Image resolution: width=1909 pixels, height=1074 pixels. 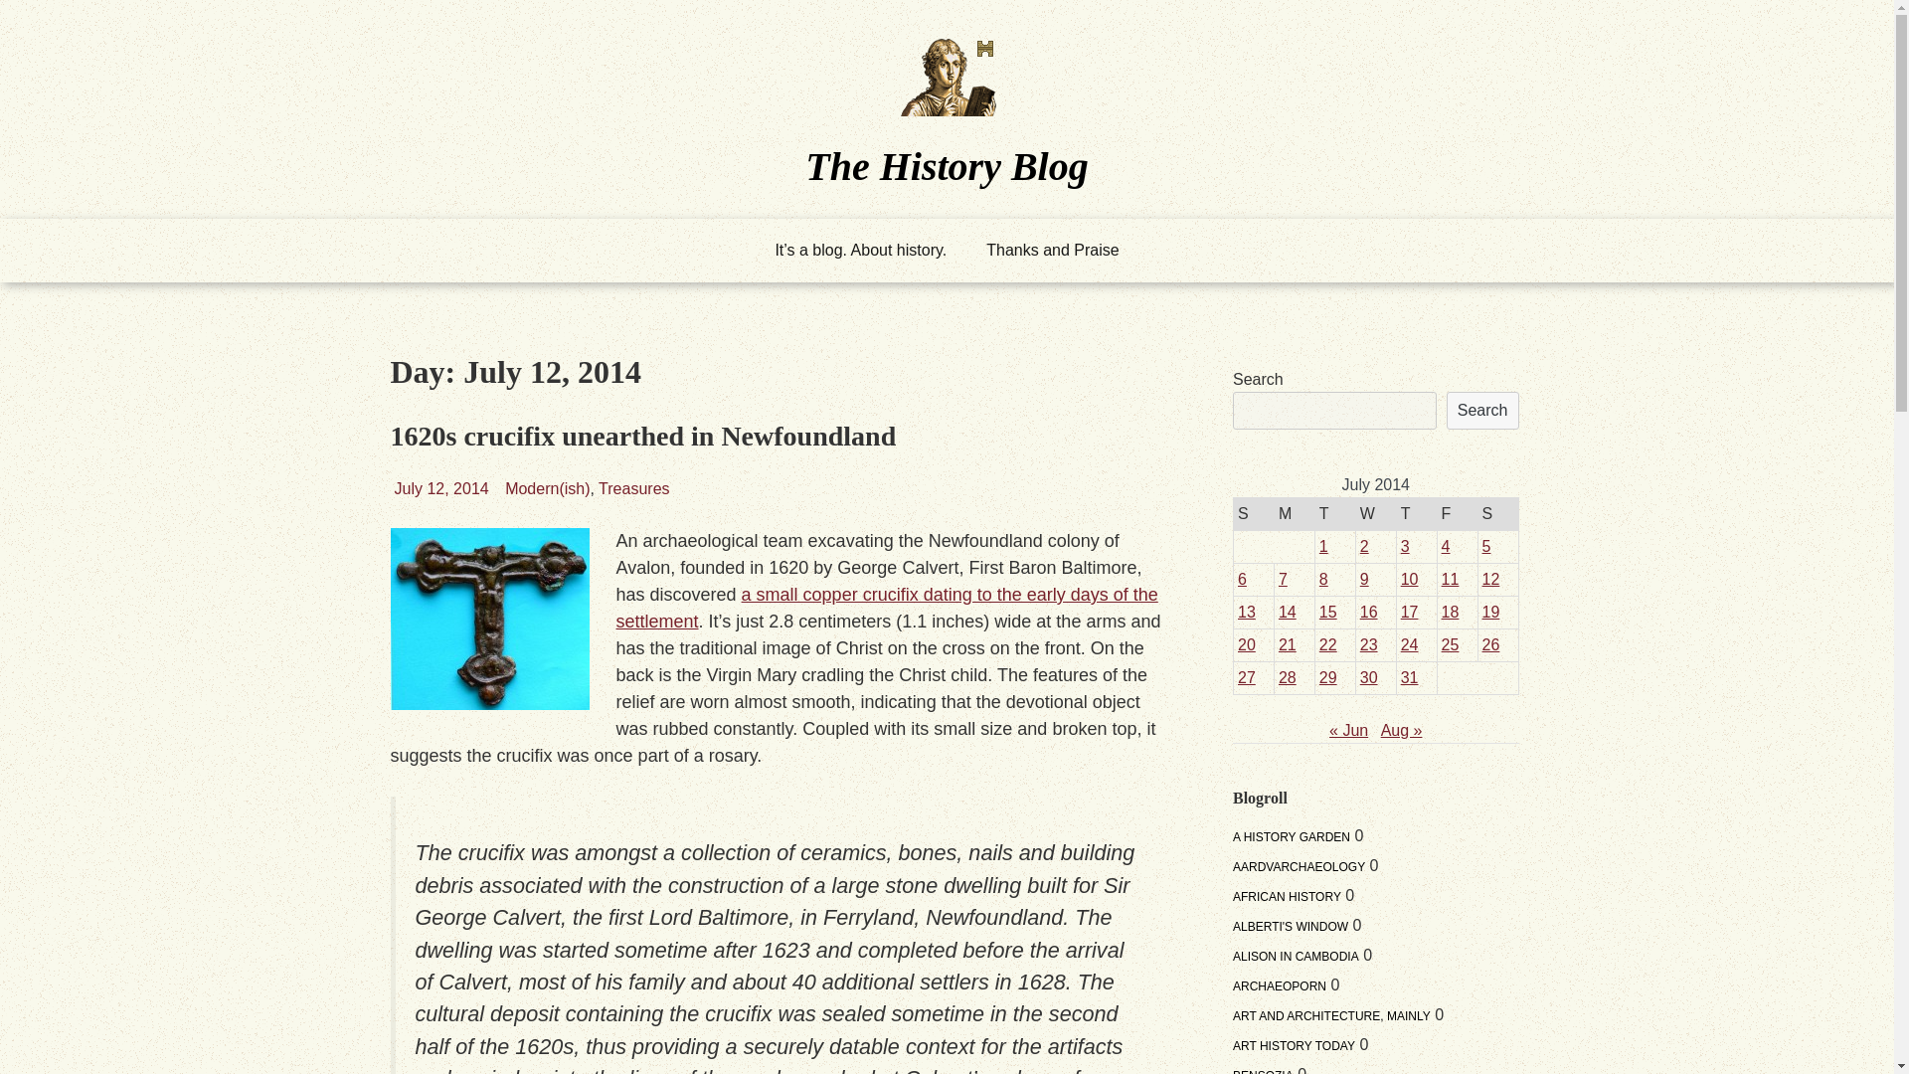 I want to click on 11, so click(x=1450, y=579).